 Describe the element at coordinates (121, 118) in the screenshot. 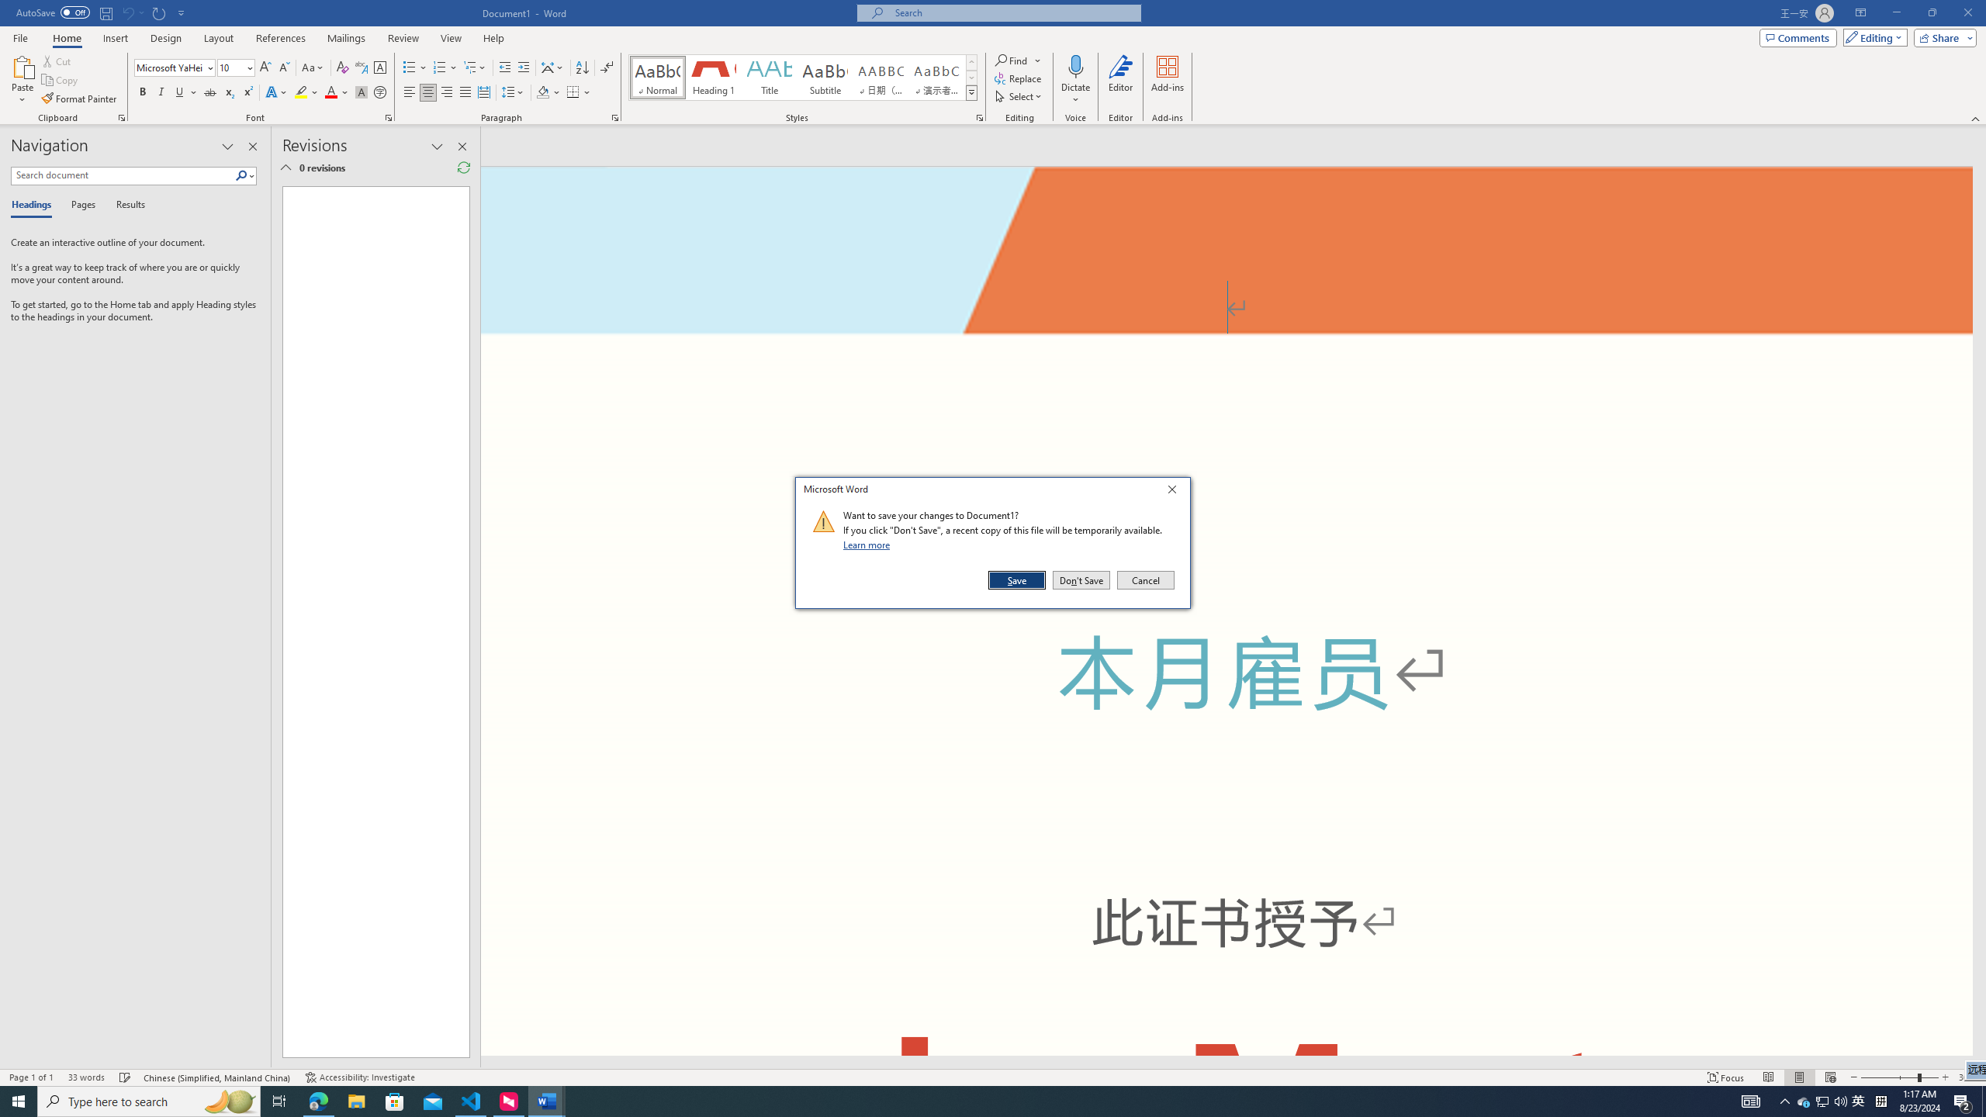

I see `Refresh Reviewing Pane` at that location.